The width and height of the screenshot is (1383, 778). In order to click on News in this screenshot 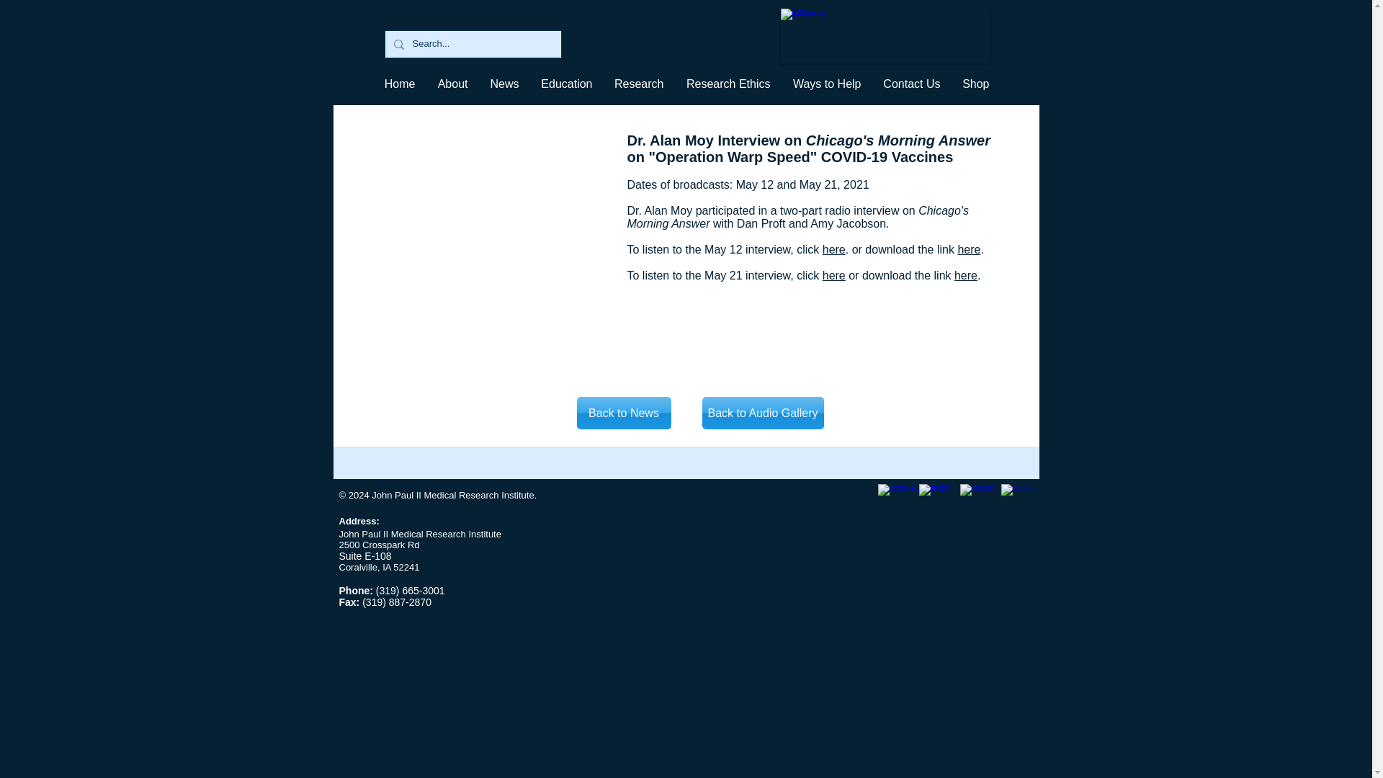, I will do `click(504, 84)`.